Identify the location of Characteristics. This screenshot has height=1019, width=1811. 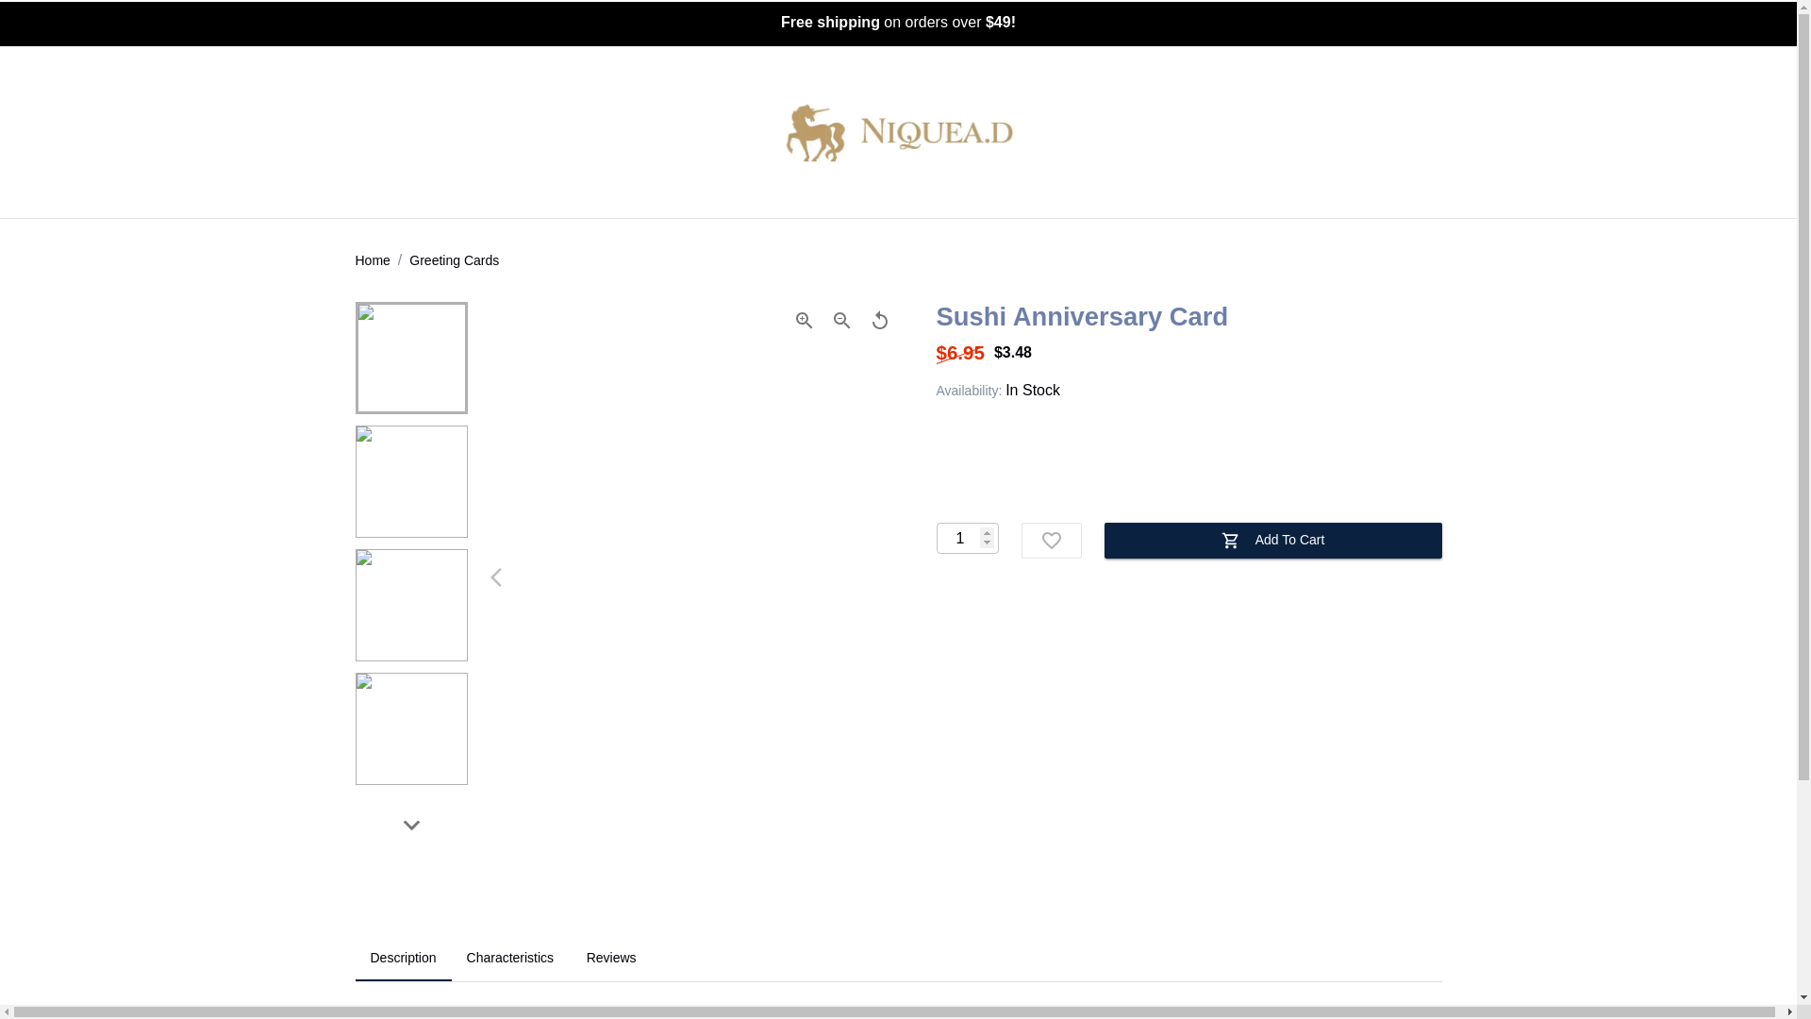
(966, 538).